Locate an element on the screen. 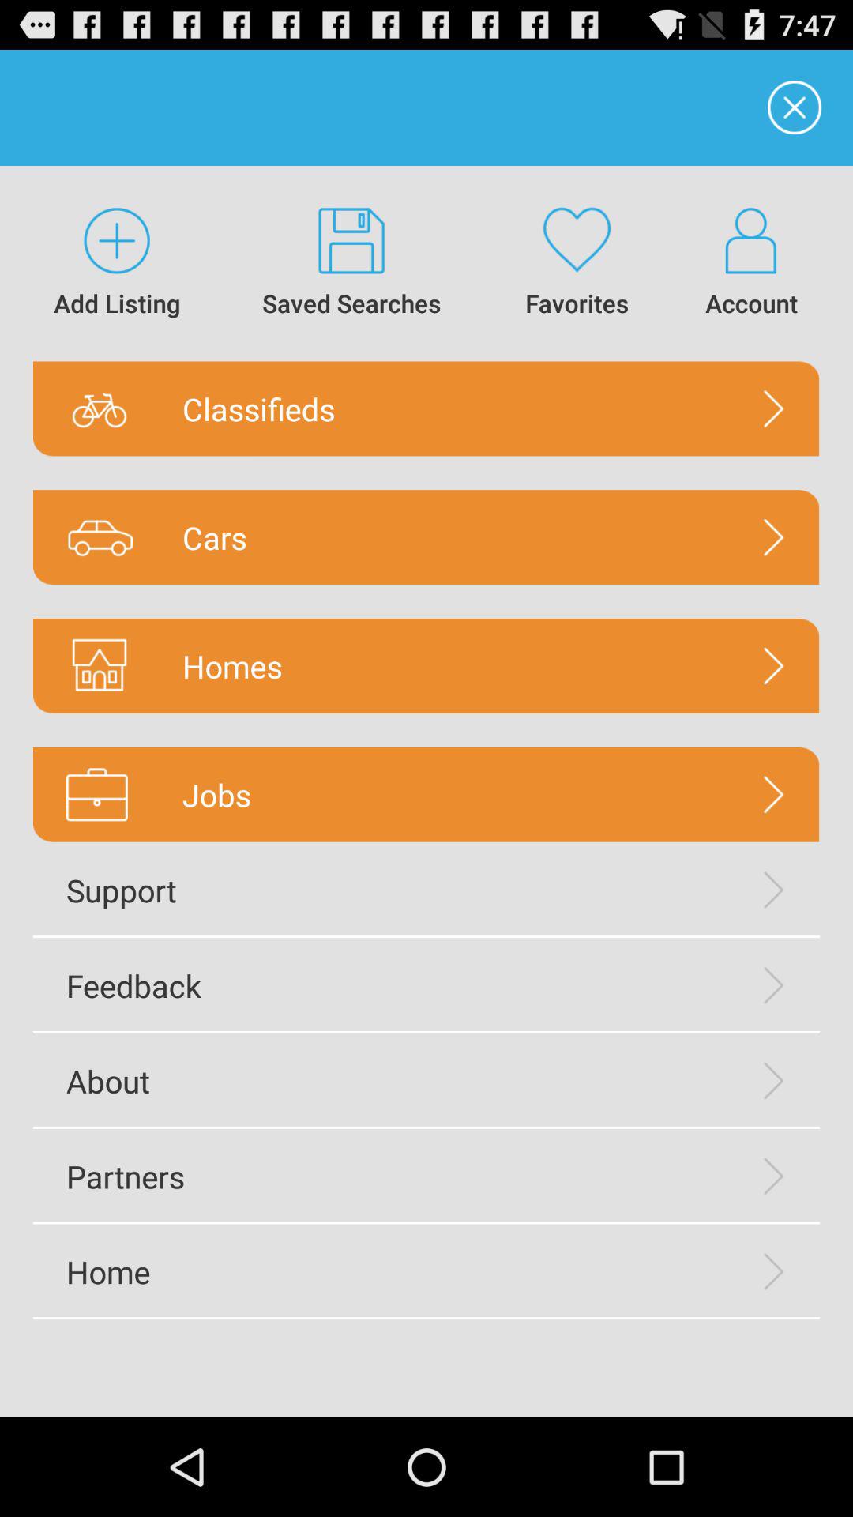  flip until the saved searches is located at coordinates (352, 264).